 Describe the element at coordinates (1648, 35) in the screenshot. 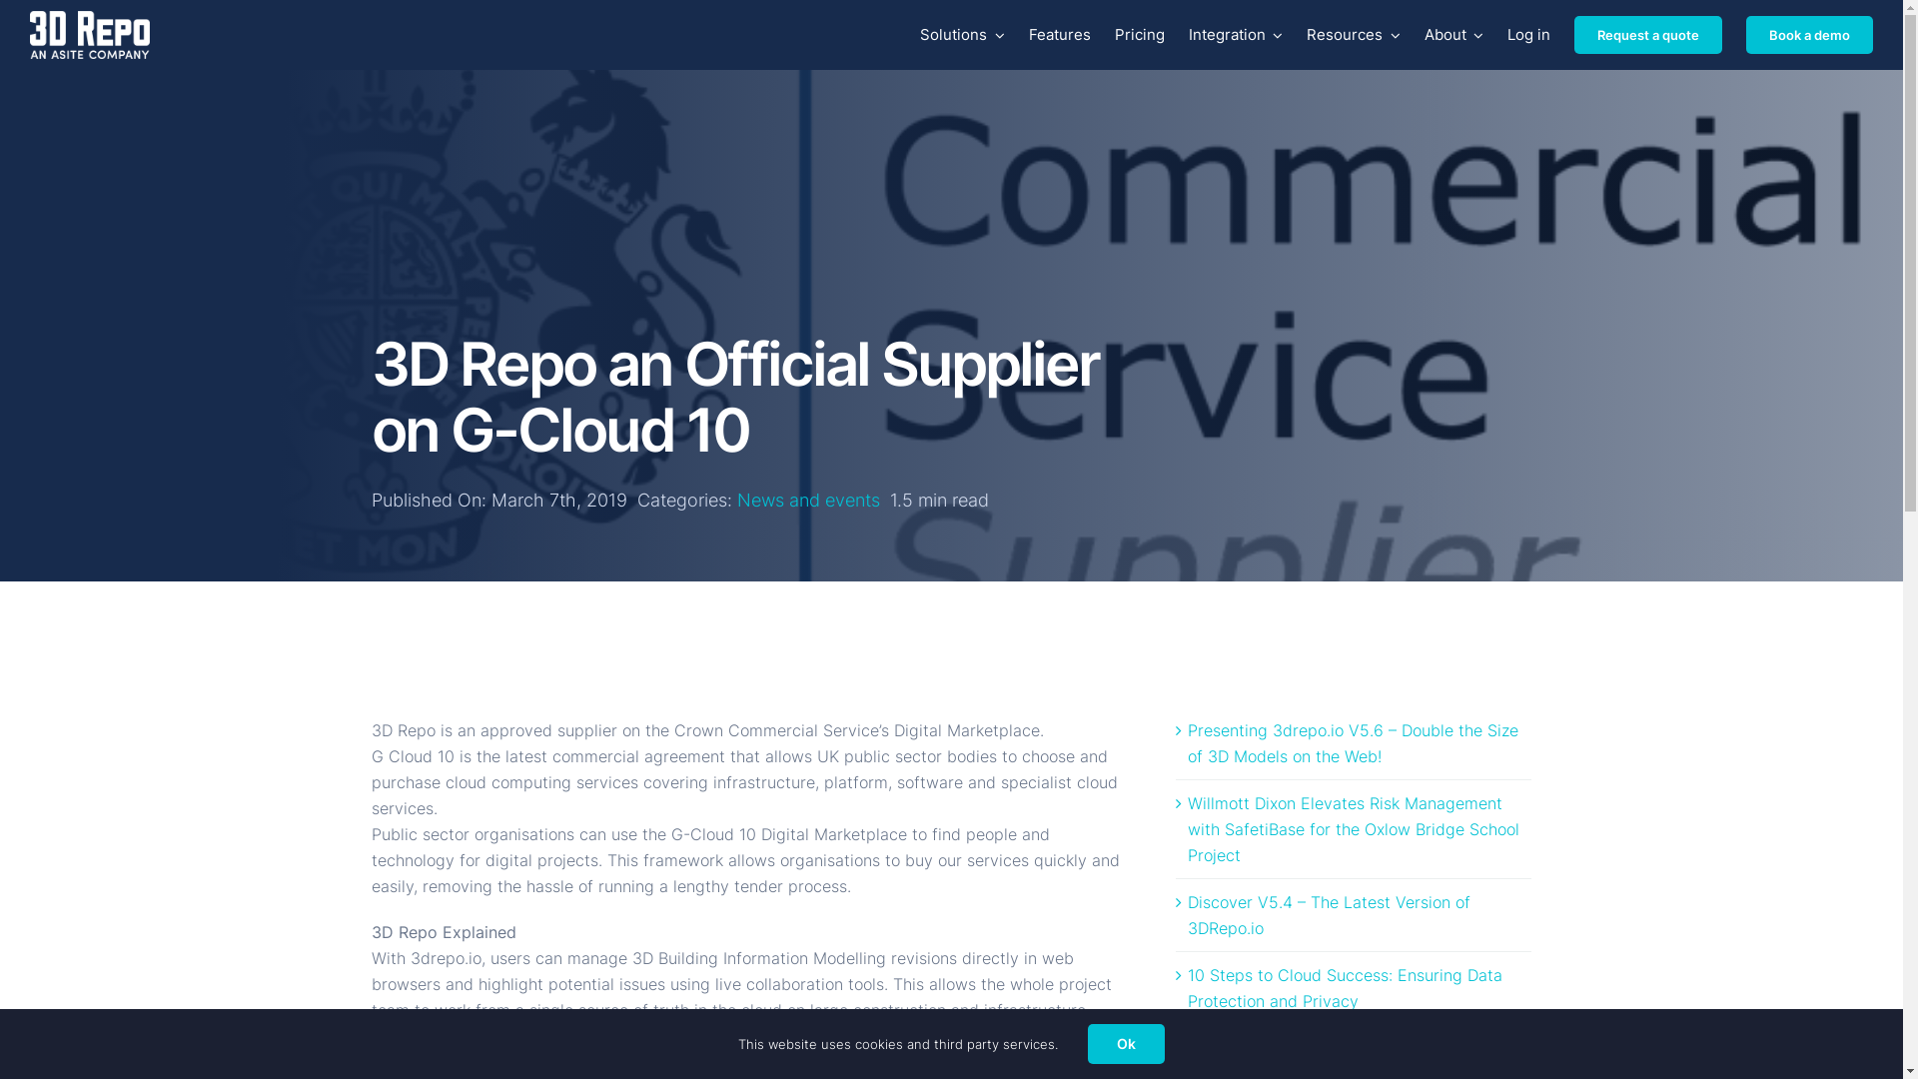

I see `Request a quote` at that location.